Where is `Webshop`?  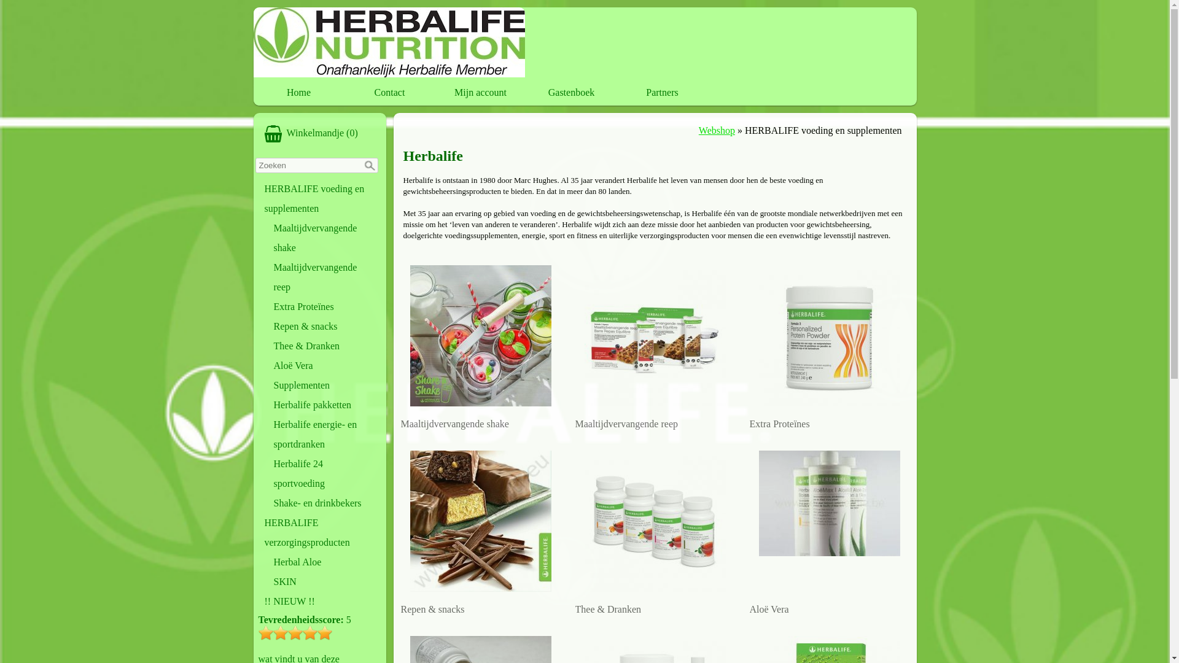
Webshop is located at coordinates (717, 130).